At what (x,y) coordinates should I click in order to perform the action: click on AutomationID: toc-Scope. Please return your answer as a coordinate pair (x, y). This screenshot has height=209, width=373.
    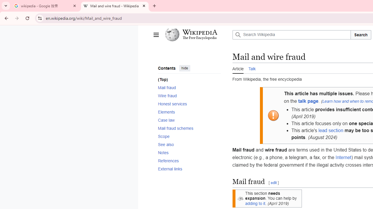
    Looking at the image, I should click on (187, 136).